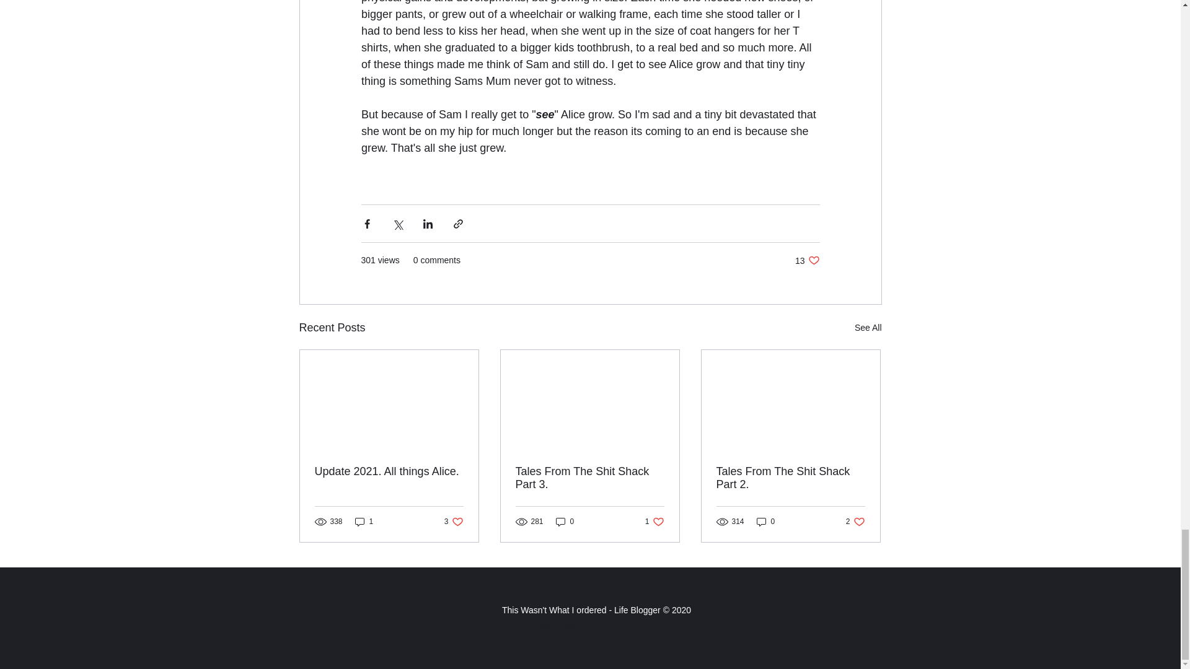 The width and height of the screenshot is (1190, 669). What do you see at coordinates (868, 328) in the screenshot?
I see `See All` at bounding box center [868, 328].